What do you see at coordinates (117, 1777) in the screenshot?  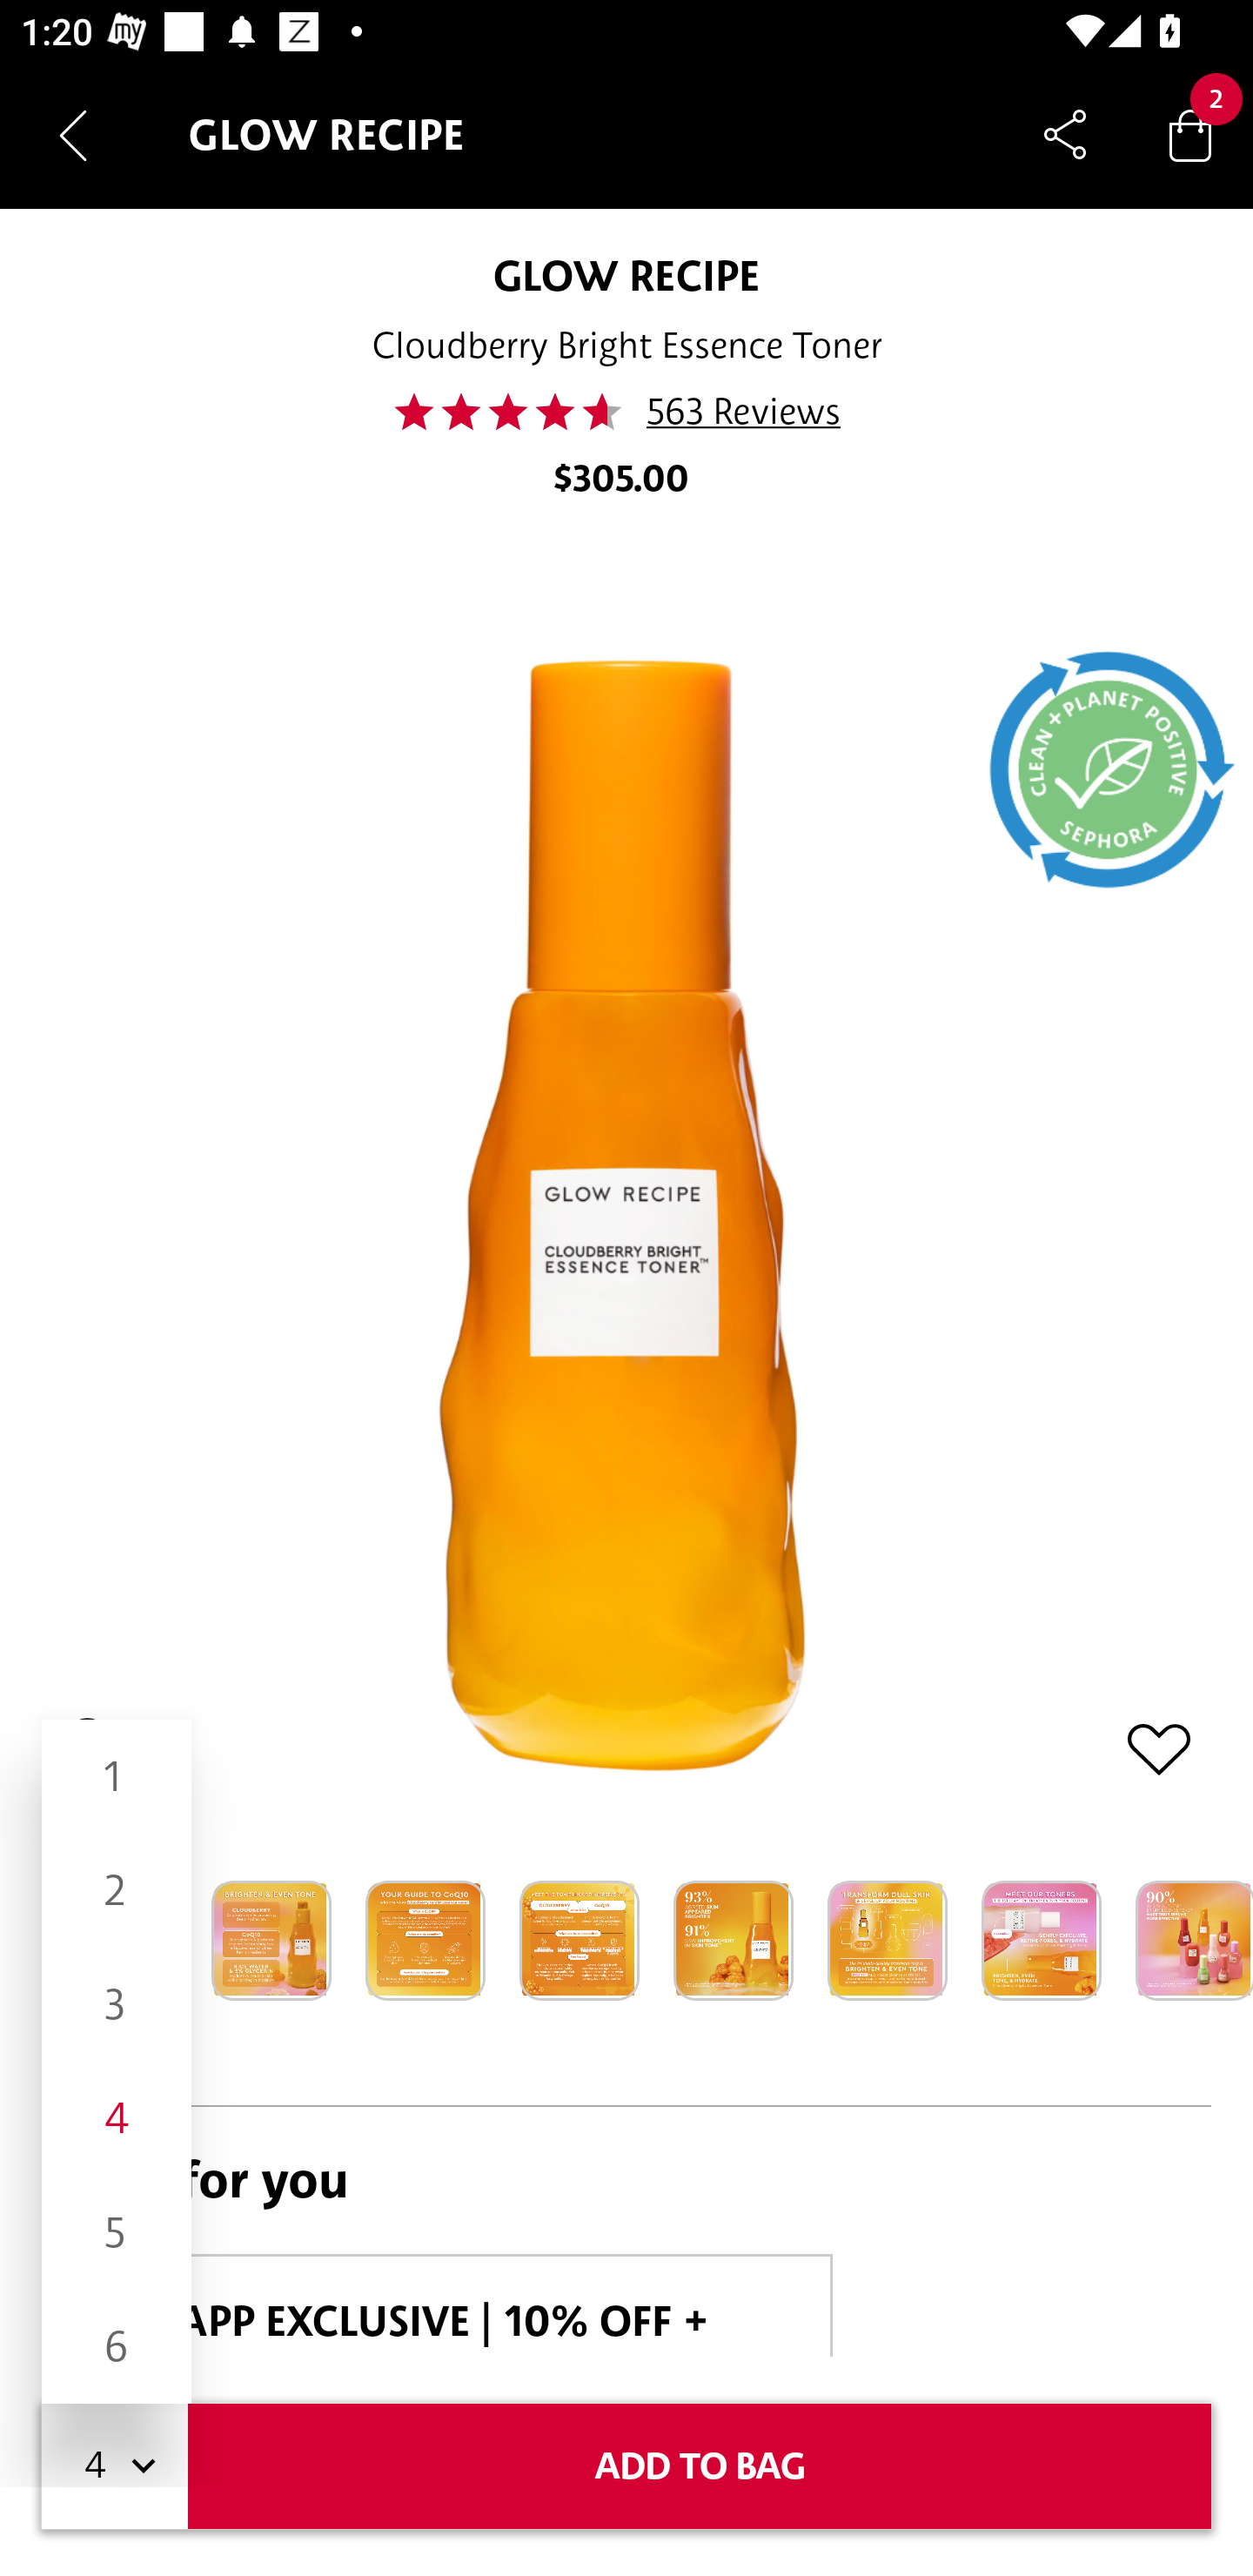 I see `1` at bounding box center [117, 1777].